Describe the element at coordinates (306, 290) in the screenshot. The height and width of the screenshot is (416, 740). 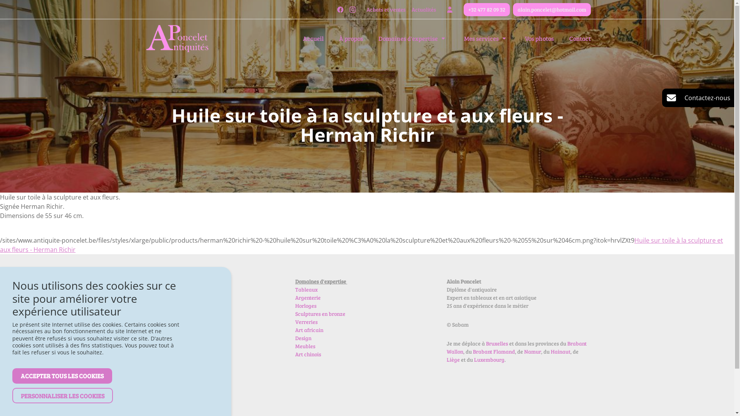
I see `Tableaux` at that location.